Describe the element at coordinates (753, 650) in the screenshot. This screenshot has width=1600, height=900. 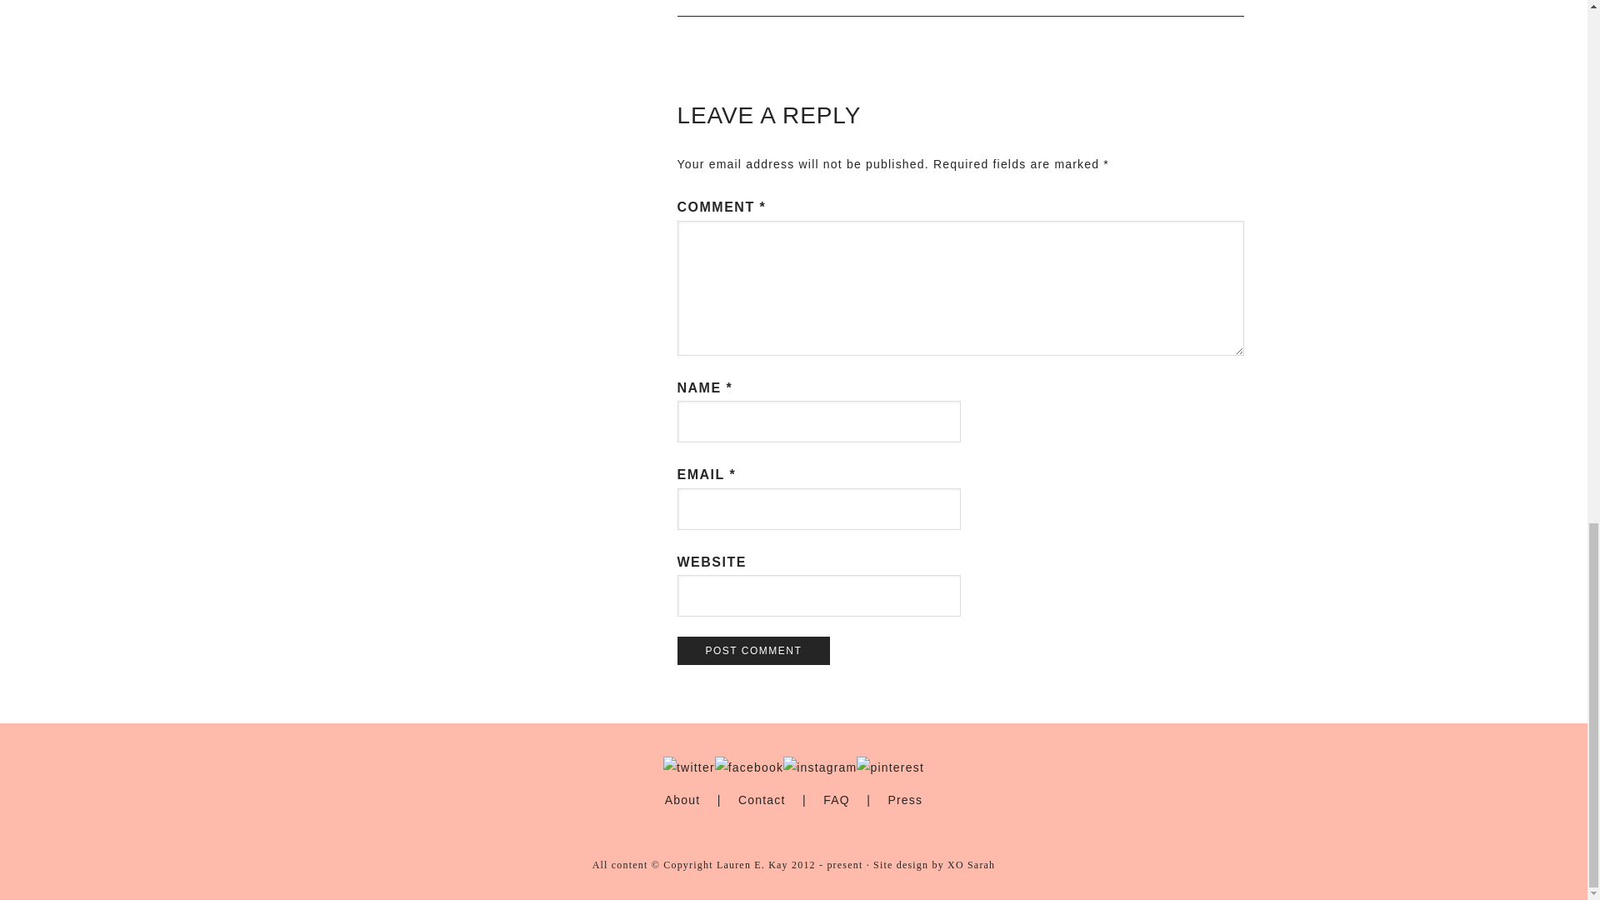
I see `Post Comment` at that location.